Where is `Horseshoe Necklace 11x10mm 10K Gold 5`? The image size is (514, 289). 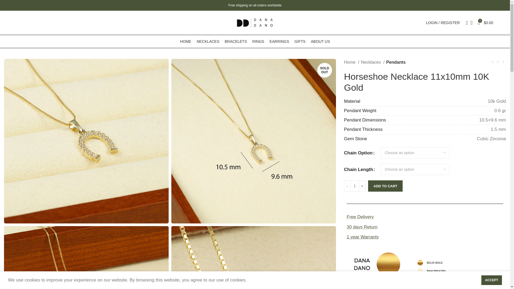 Horseshoe Necklace 11x10mm 10K Gold 5 is located at coordinates (254, 257).